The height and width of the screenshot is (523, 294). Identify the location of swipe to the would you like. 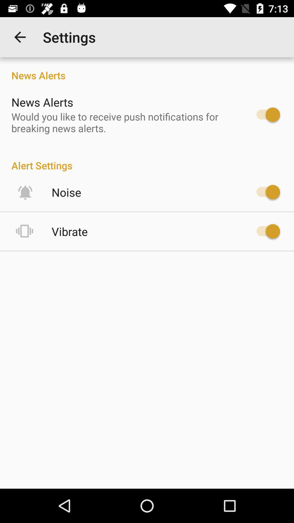
(124, 122).